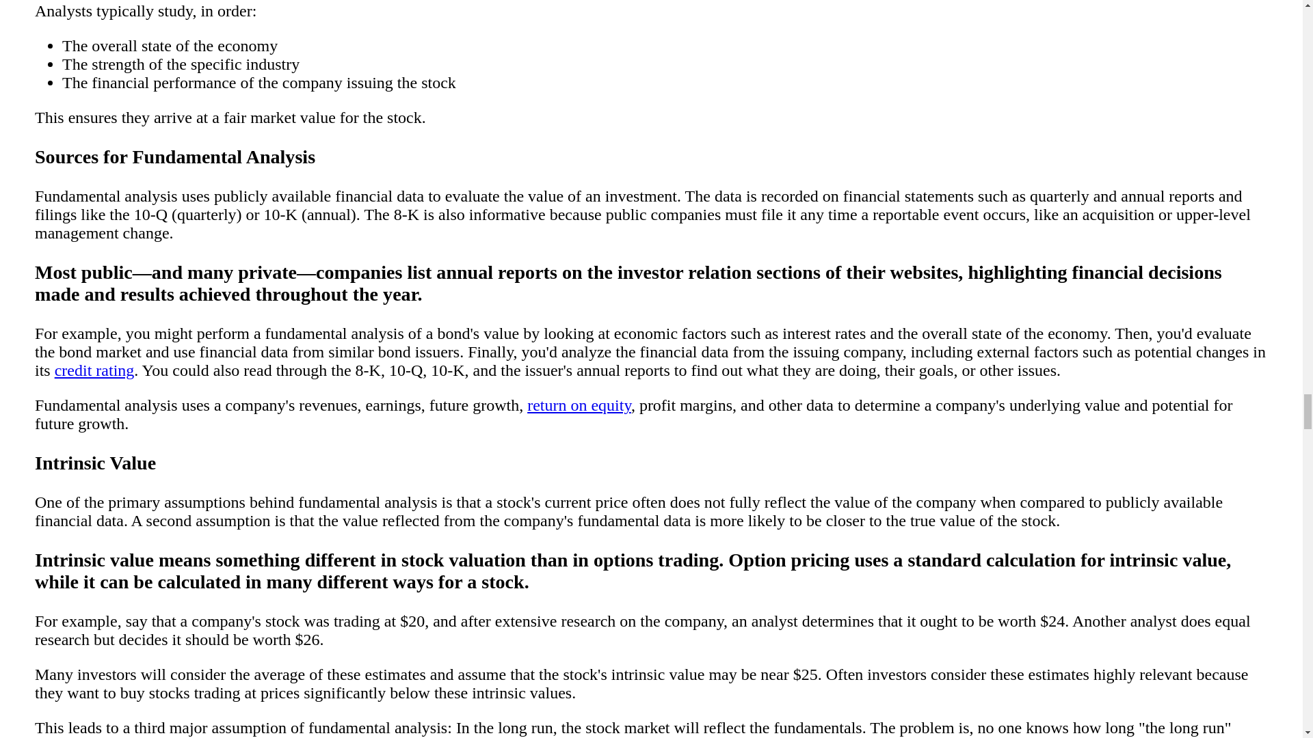  I want to click on return on equity, so click(579, 405).